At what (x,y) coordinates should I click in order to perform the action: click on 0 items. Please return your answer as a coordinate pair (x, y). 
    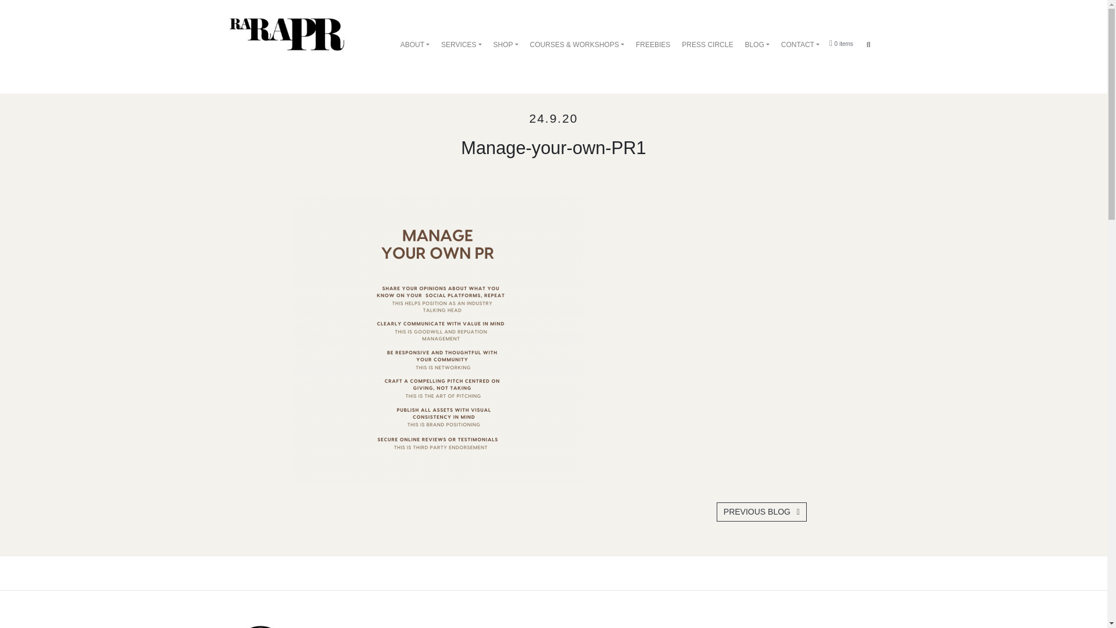
    Looking at the image, I should click on (841, 43).